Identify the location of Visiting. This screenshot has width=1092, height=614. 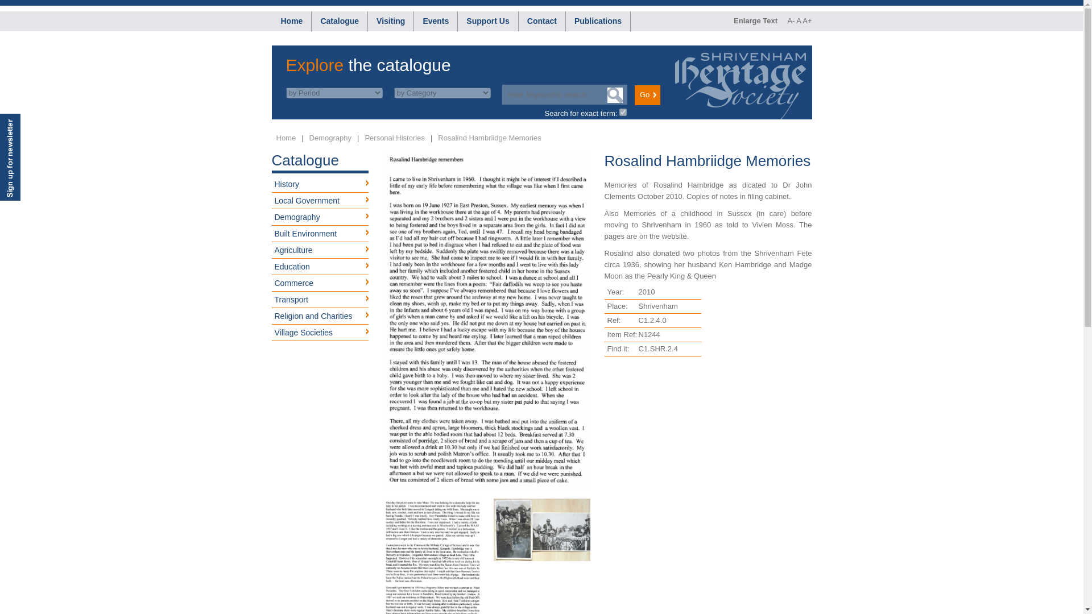
(391, 22).